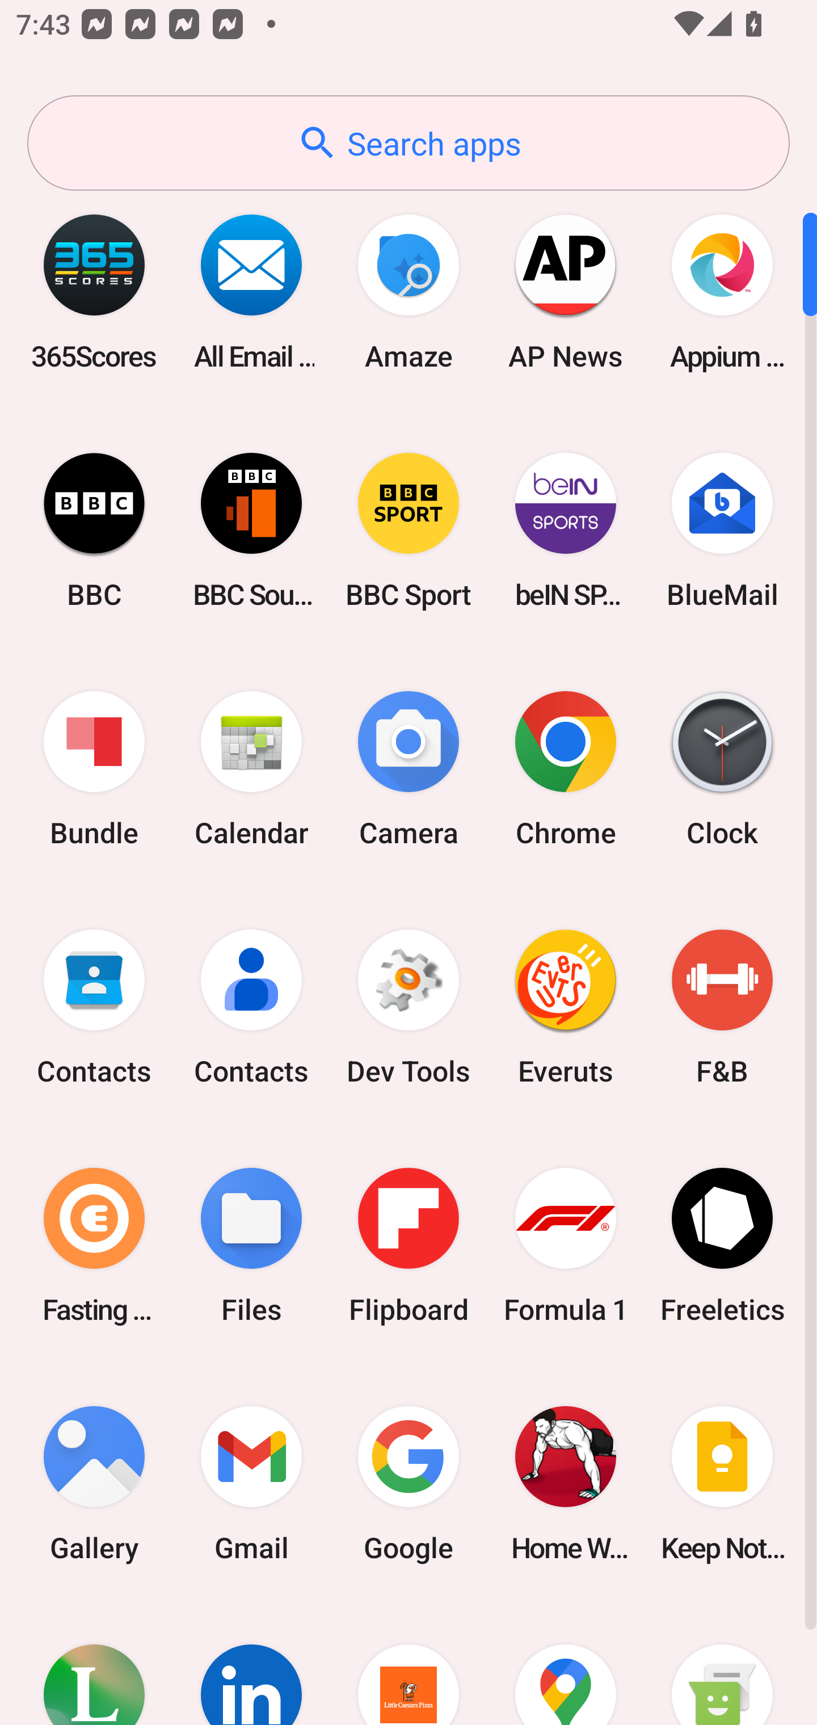 Image resolution: width=817 pixels, height=1725 pixels. Describe the element at coordinates (251, 1245) in the screenshot. I see `Files` at that location.